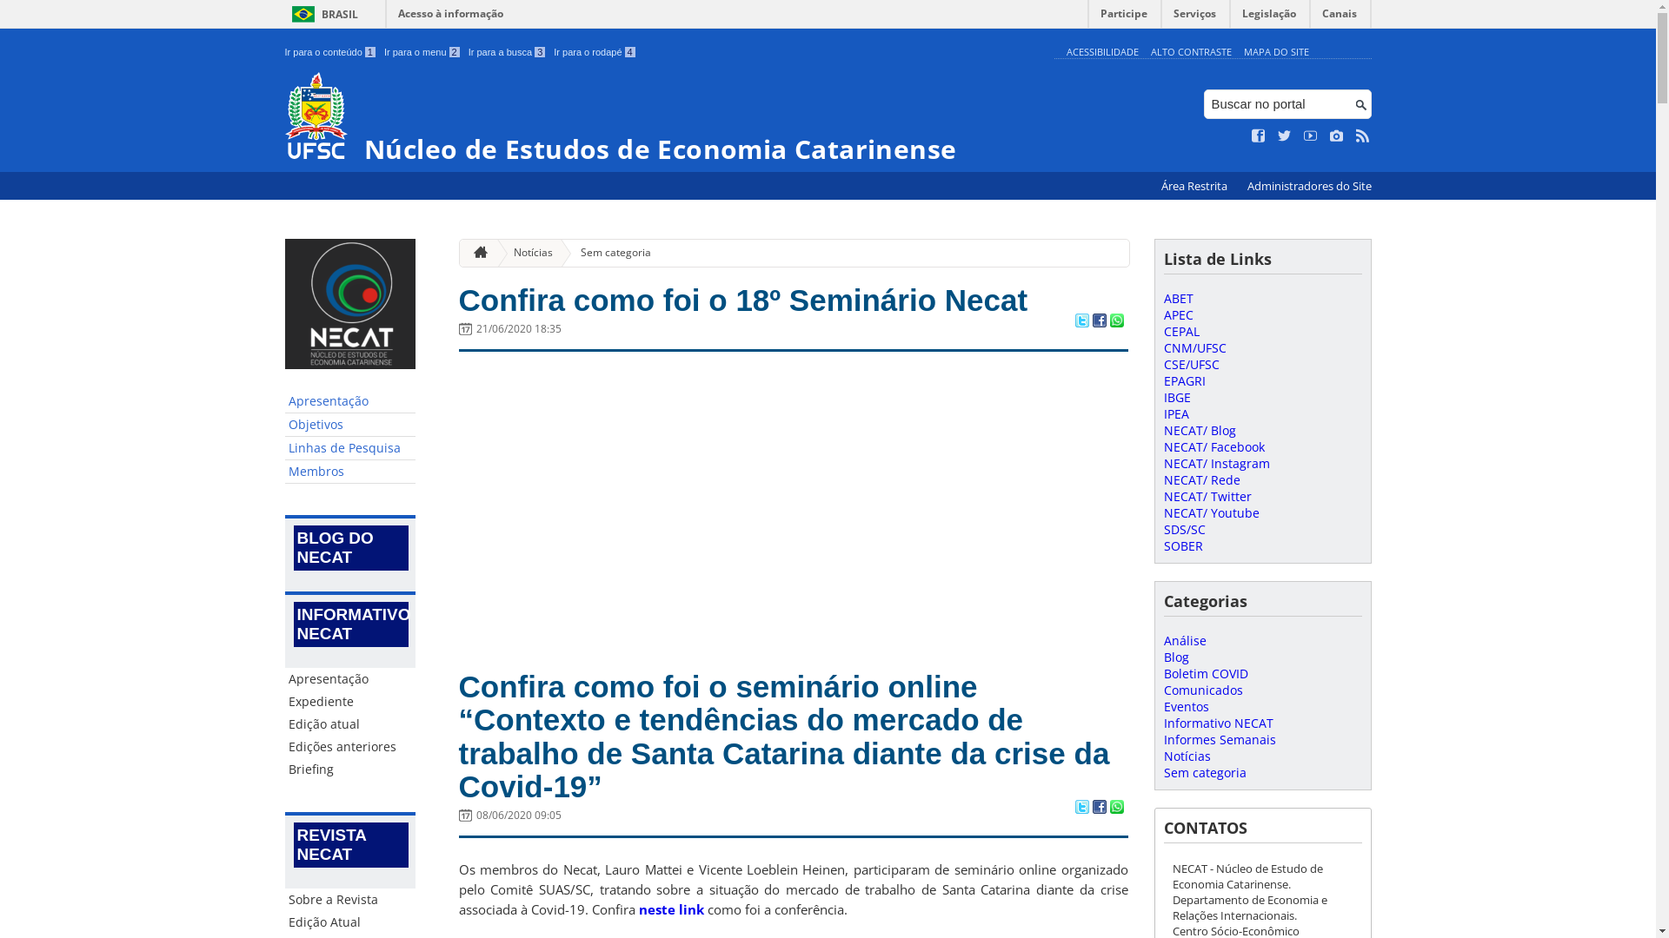  What do you see at coordinates (1177, 398) in the screenshot?
I see `IBGE` at bounding box center [1177, 398].